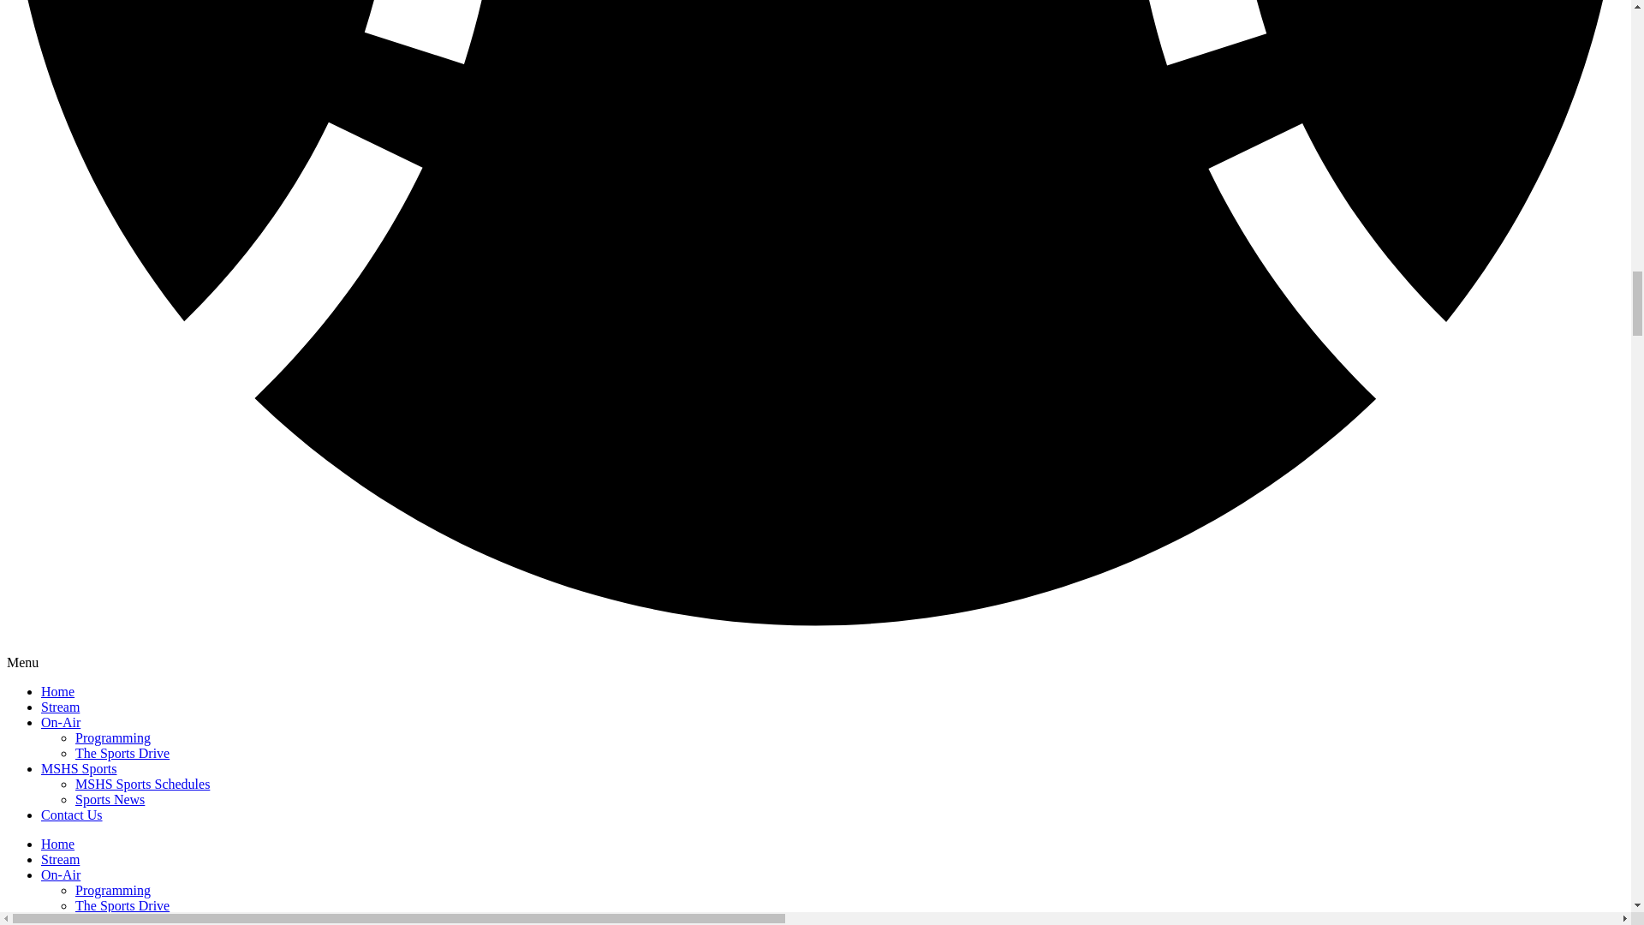  I want to click on MSHS Sports, so click(79, 768).